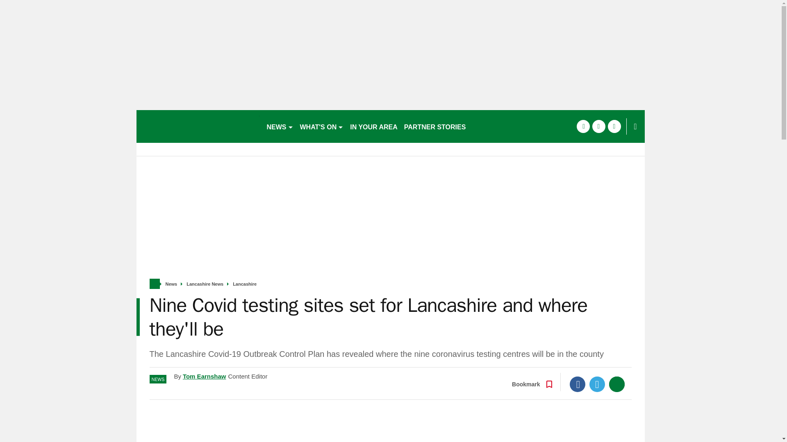  I want to click on Facebook, so click(578, 384).